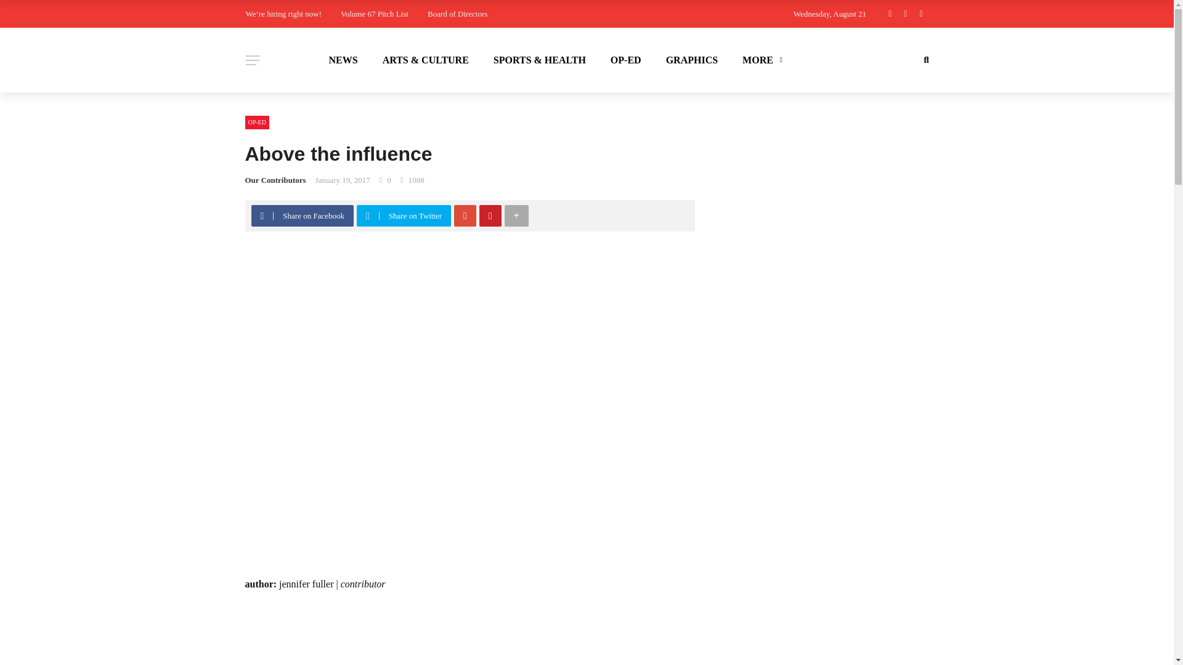 The width and height of the screenshot is (1183, 665). What do you see at coordinates (691, 60) in the screenshot?
I see `GRAPHICS` at bounding box center [691, 60].